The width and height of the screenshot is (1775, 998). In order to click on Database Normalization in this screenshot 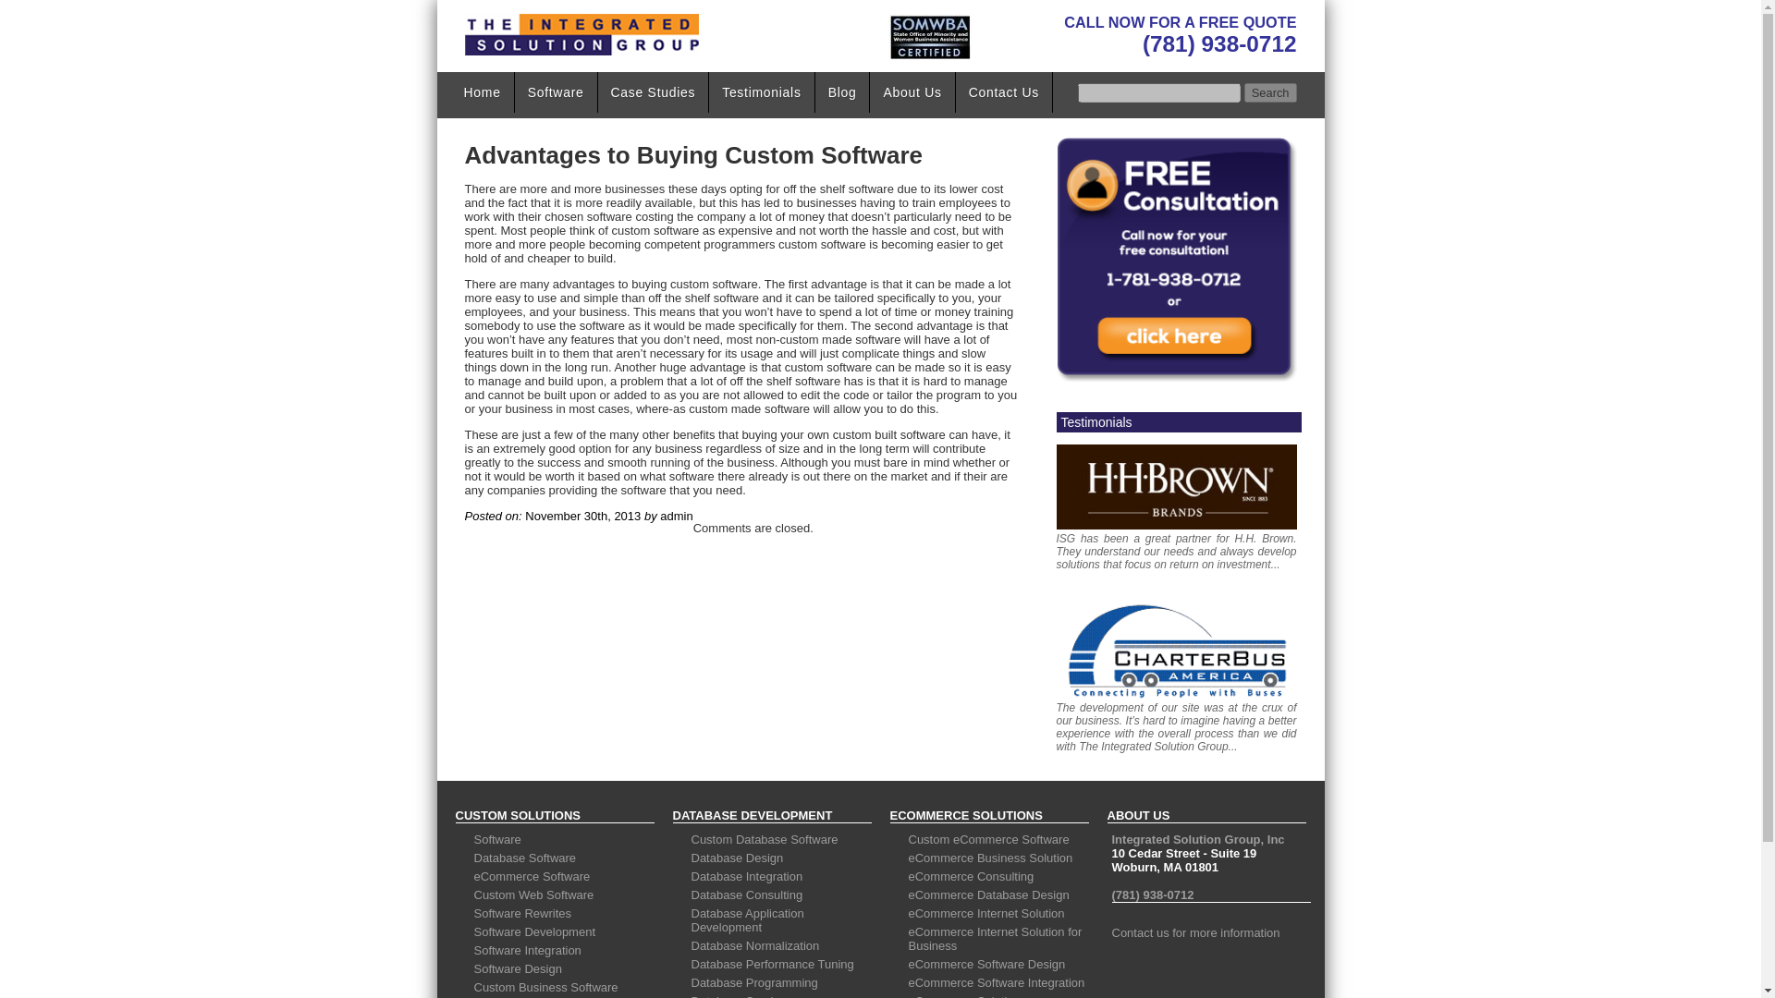, I will do `click(756, 946)`.